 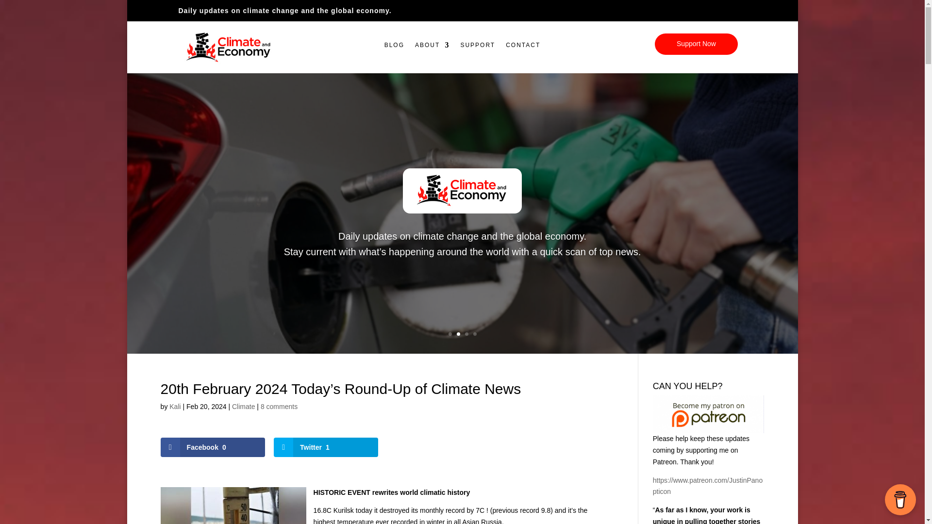 What do you see at coordinates (696, 44) in the screenshot?
I see `Support Now` at bounding box center [696, 44].